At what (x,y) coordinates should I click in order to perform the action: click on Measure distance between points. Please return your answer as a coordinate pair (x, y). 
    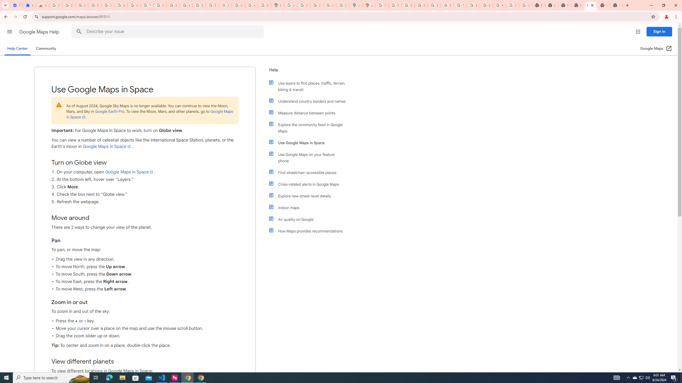
    Looking at the image, I should click on (310, 113).